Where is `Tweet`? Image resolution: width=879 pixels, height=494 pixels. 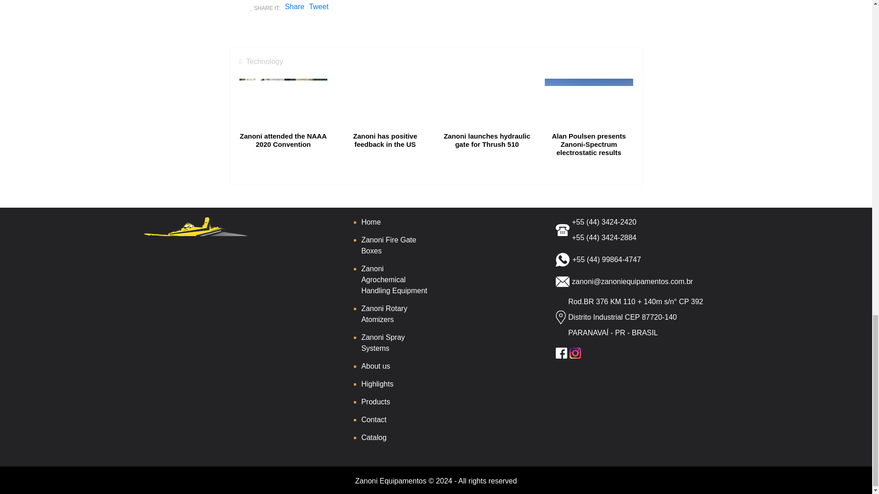
Tweet is located at coordinates (319, 8).